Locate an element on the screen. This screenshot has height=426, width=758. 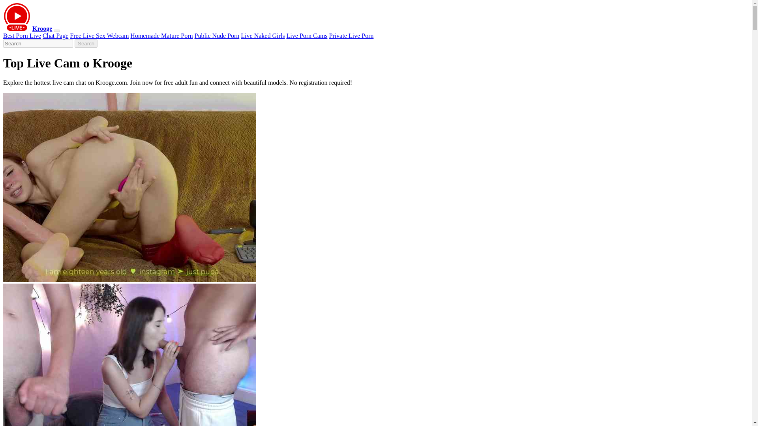
Best Porn Live is located at coordinates (22, 35).